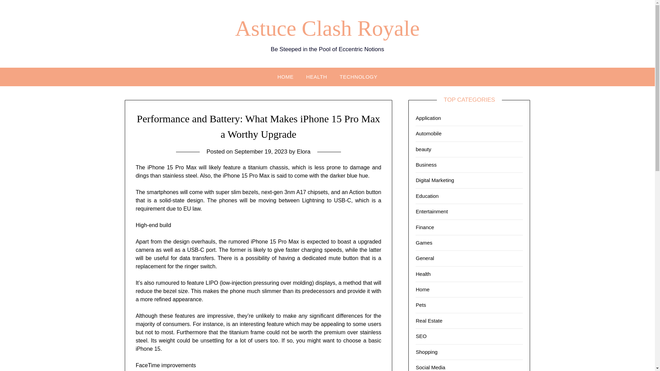 The image size is (660, 371). I want to click on TECHNOLOGY, so click(358, 76).